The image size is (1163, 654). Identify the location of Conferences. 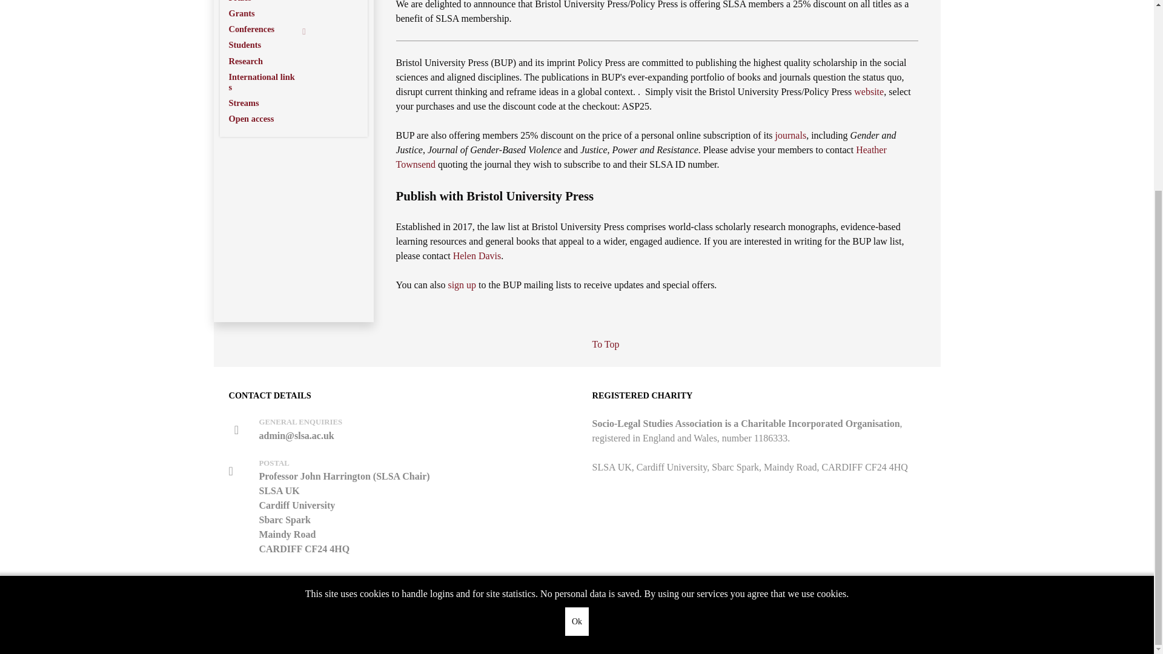
(271, 29).